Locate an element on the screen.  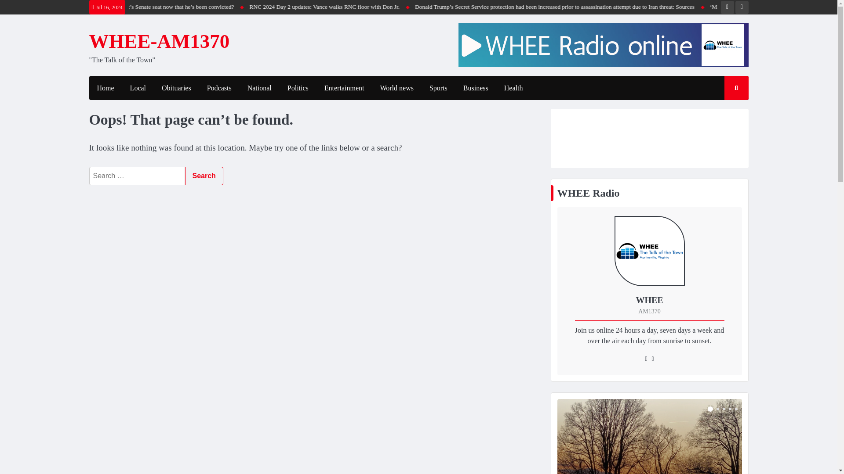
National is located at coordinates (259, 88).